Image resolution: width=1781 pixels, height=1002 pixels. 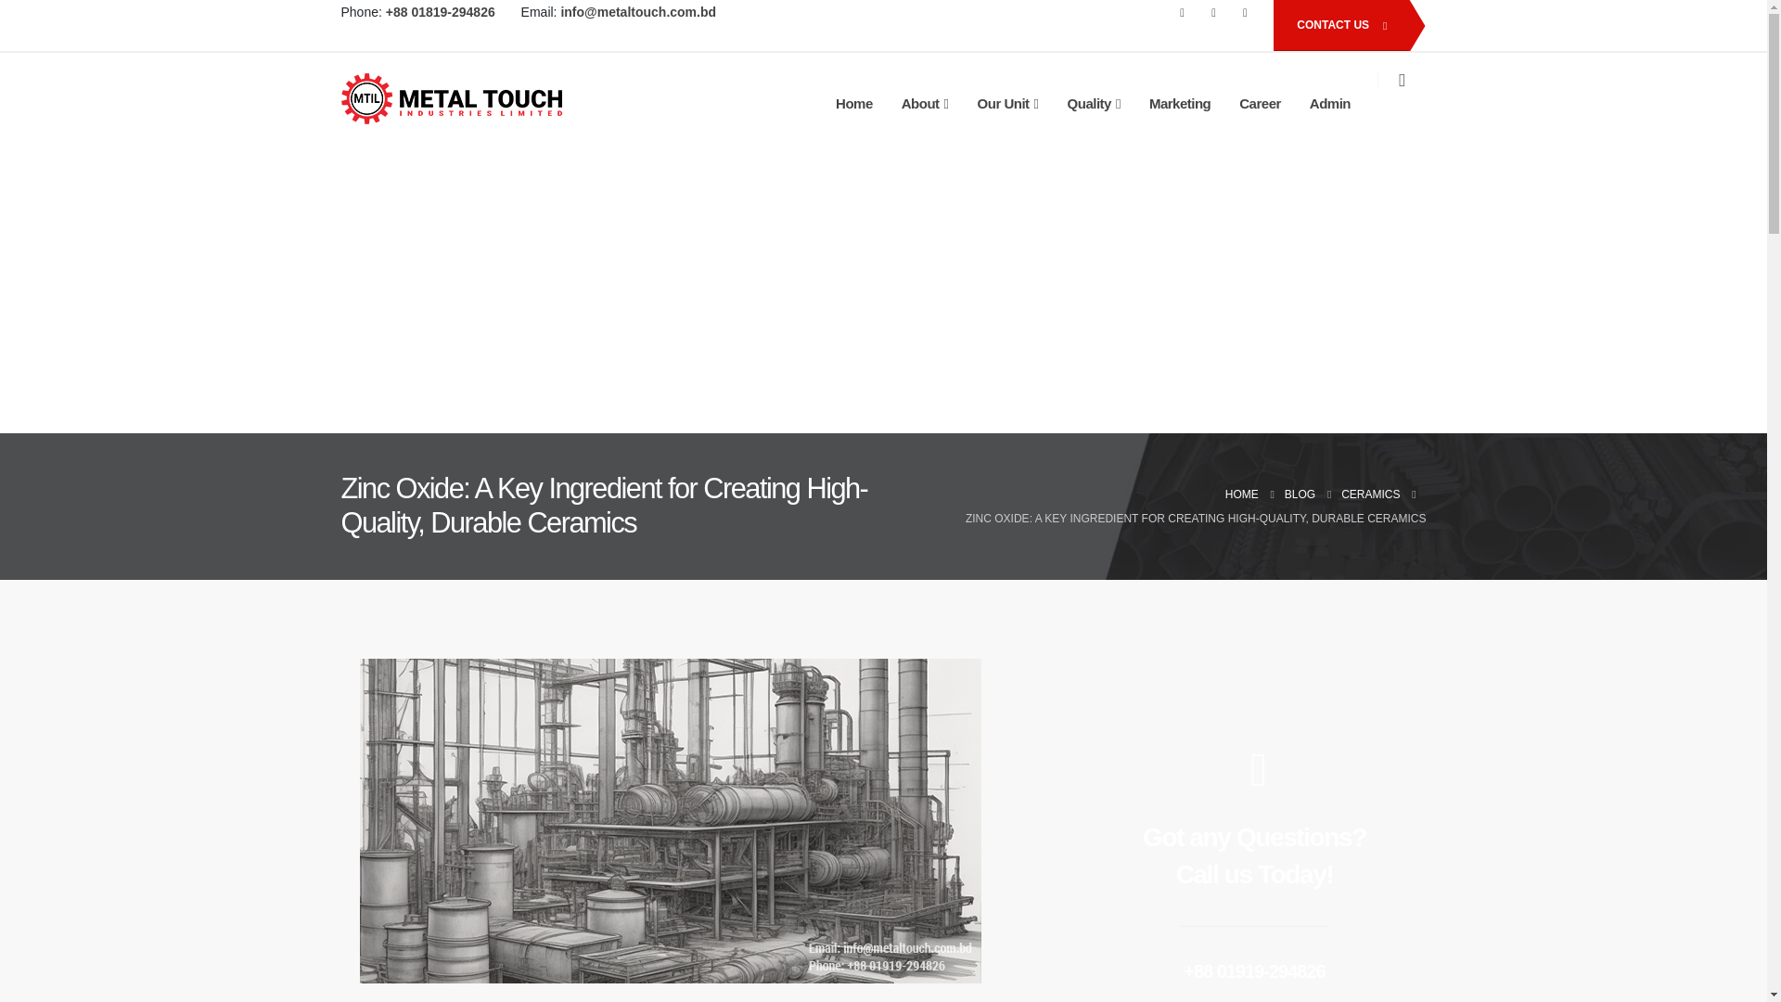 What do you see at coordinates (1182, 13) in the screenshot?
I see `Facebook` at bounding box center [1182, 13].